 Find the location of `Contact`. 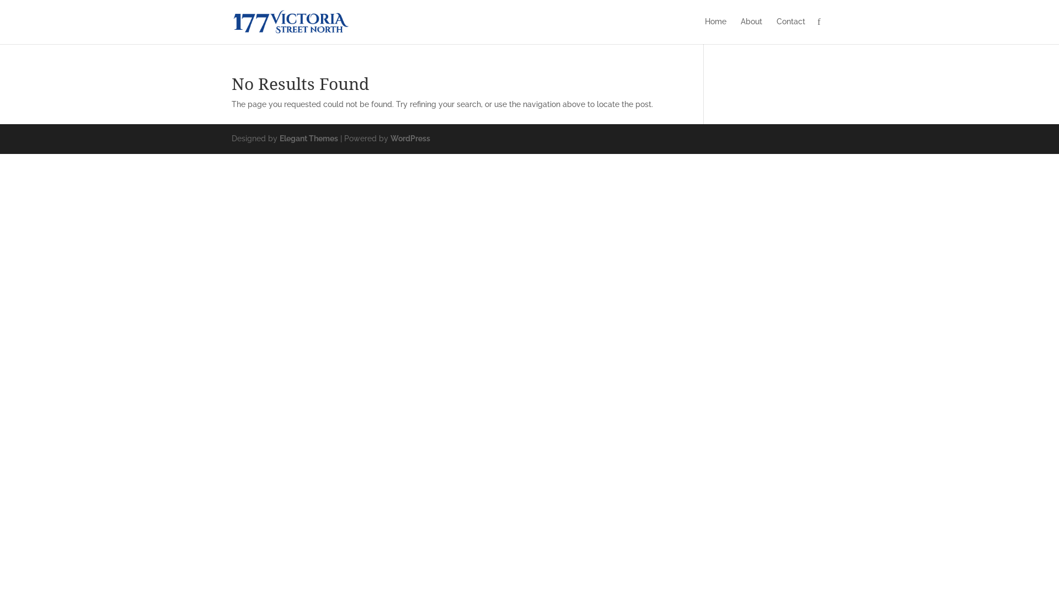

Contact is located at coordinates (791, 30).